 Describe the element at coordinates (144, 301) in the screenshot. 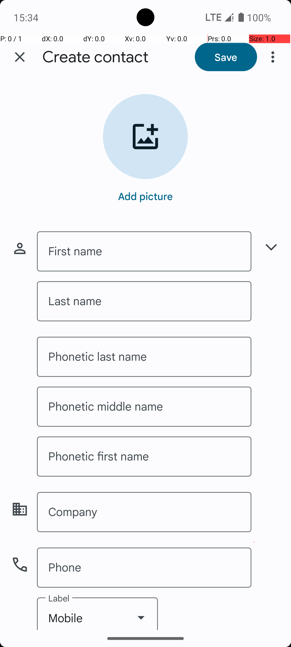

I see `Last name` at that location.